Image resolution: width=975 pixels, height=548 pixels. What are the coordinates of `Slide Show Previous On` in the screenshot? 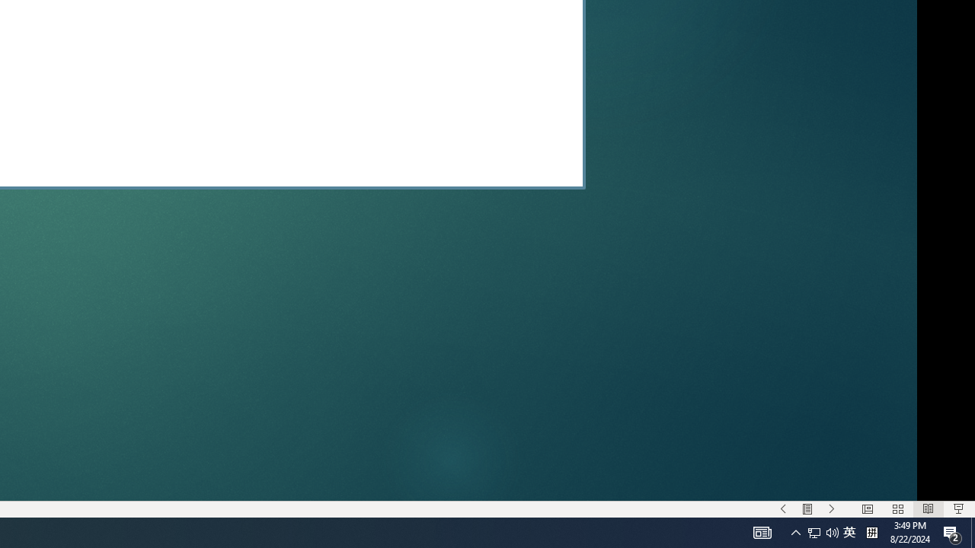 It's located at (783, 508).